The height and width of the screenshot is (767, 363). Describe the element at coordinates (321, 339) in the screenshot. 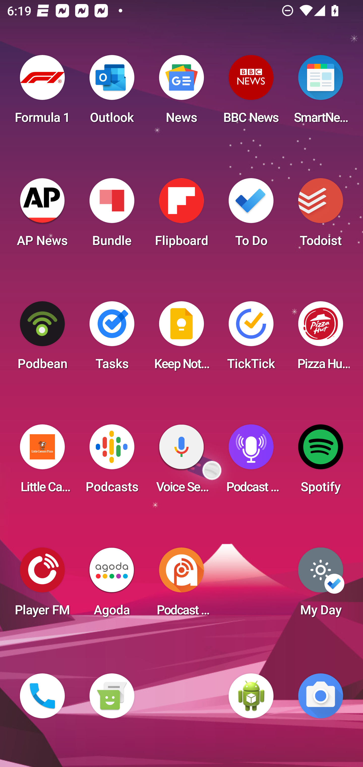

I see `Pizza Hut HK & Macau` at that location.